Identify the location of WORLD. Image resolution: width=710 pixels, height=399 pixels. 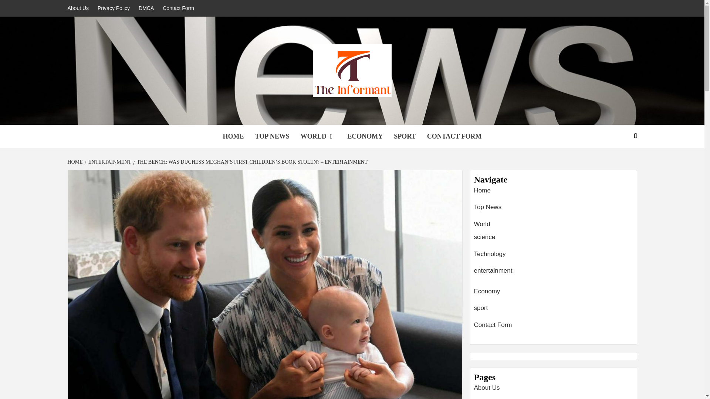
(319, 136).